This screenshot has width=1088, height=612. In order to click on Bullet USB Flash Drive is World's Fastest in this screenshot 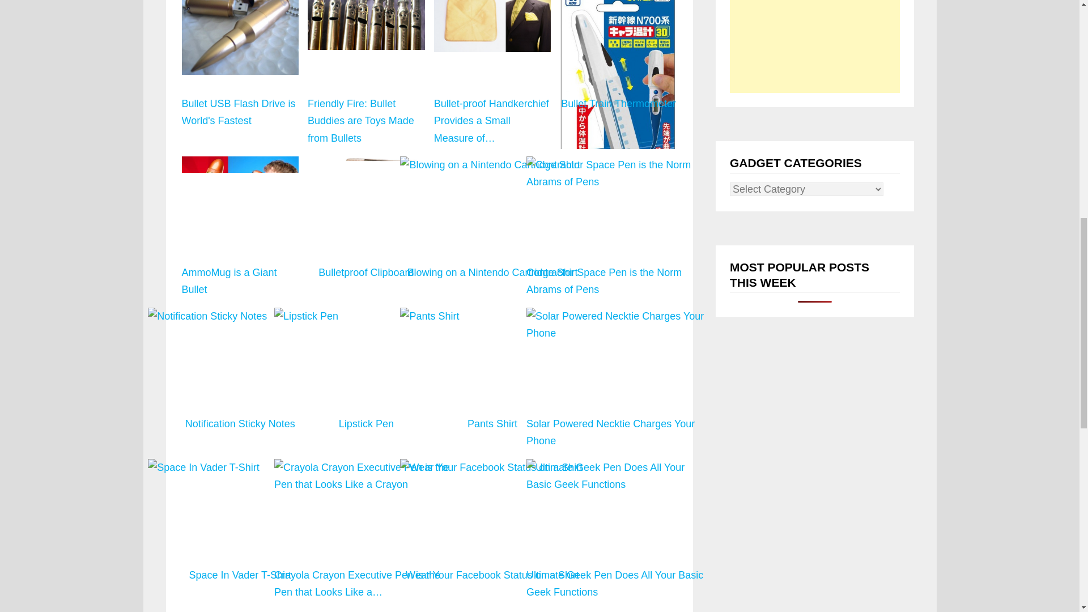, I will do `click(240, 37)`.